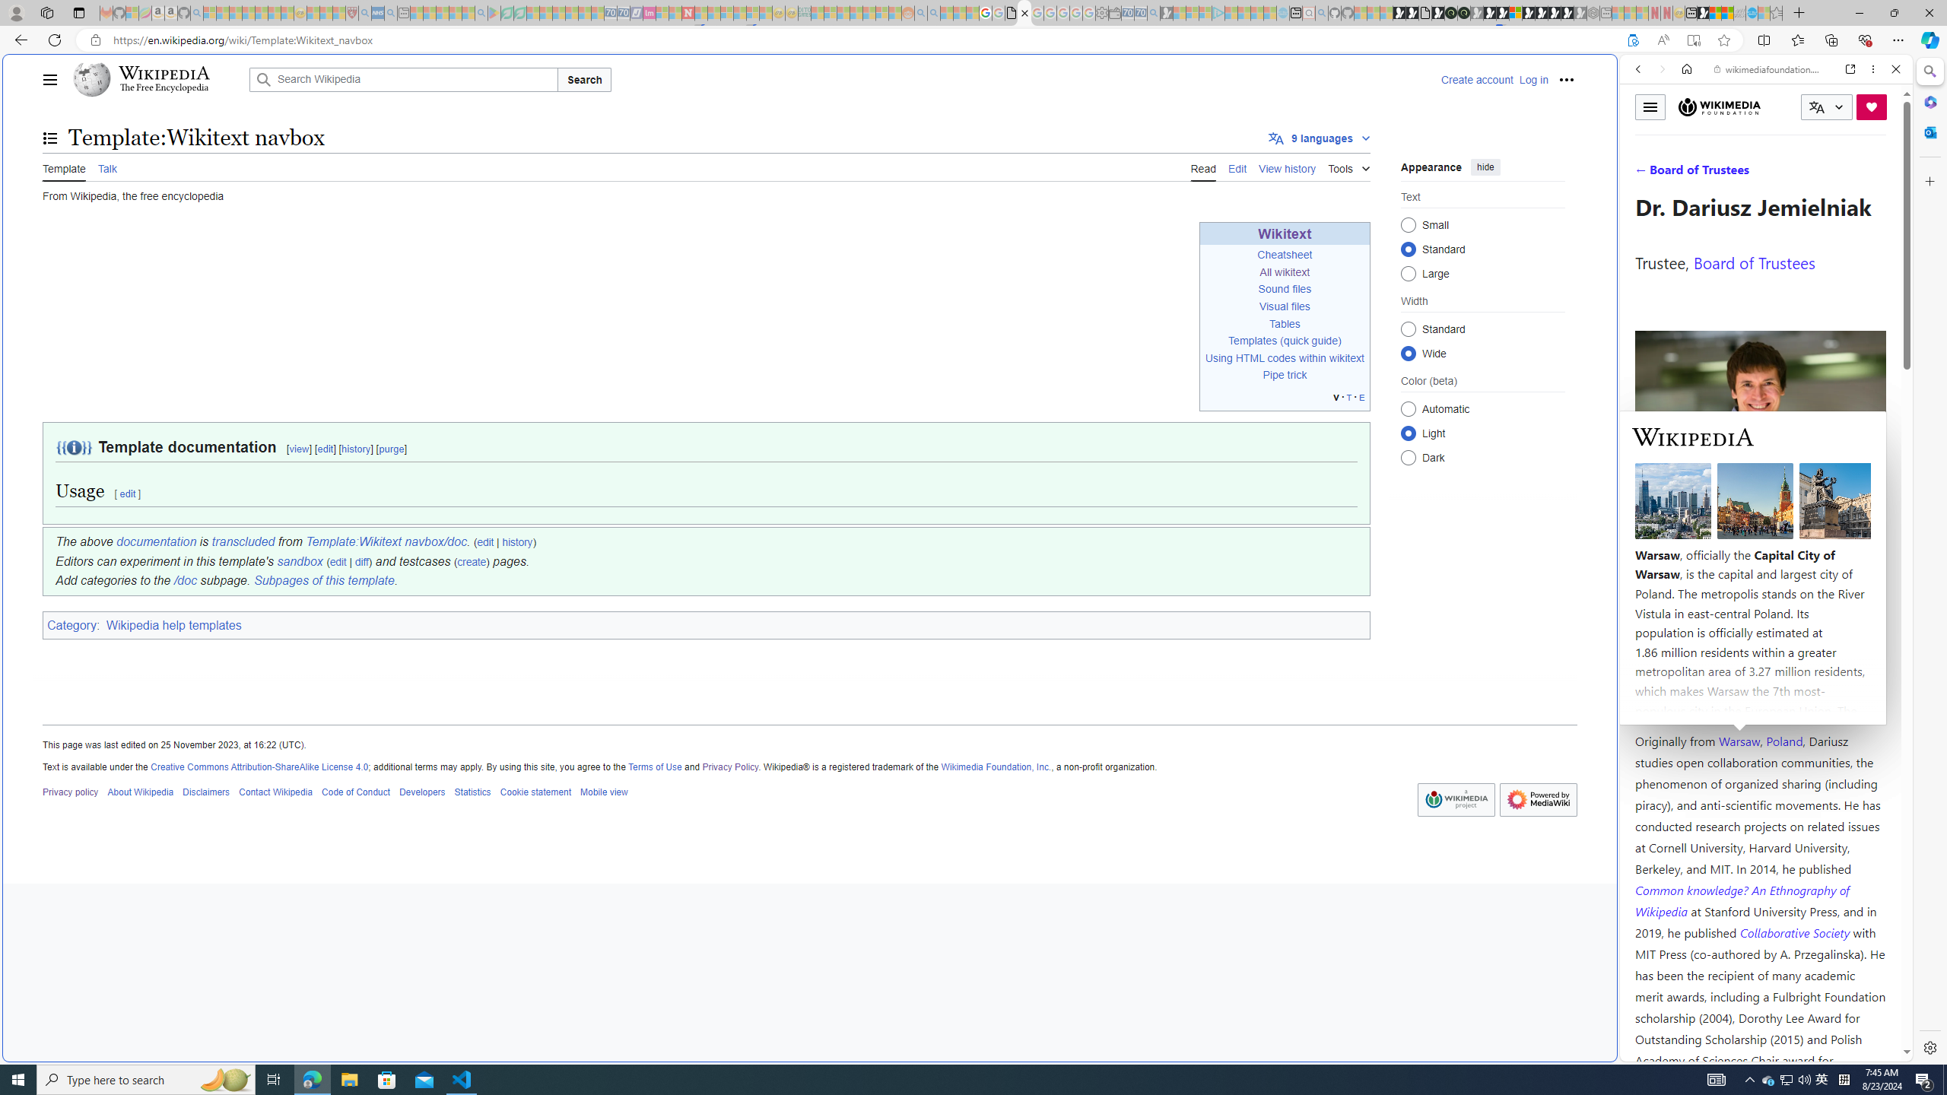  What do you see at coordinates (1816, 108) in the screenshot?
I see `Class: i icon icon-translate language-switcher__icon` at bounding box center [1816, 108].